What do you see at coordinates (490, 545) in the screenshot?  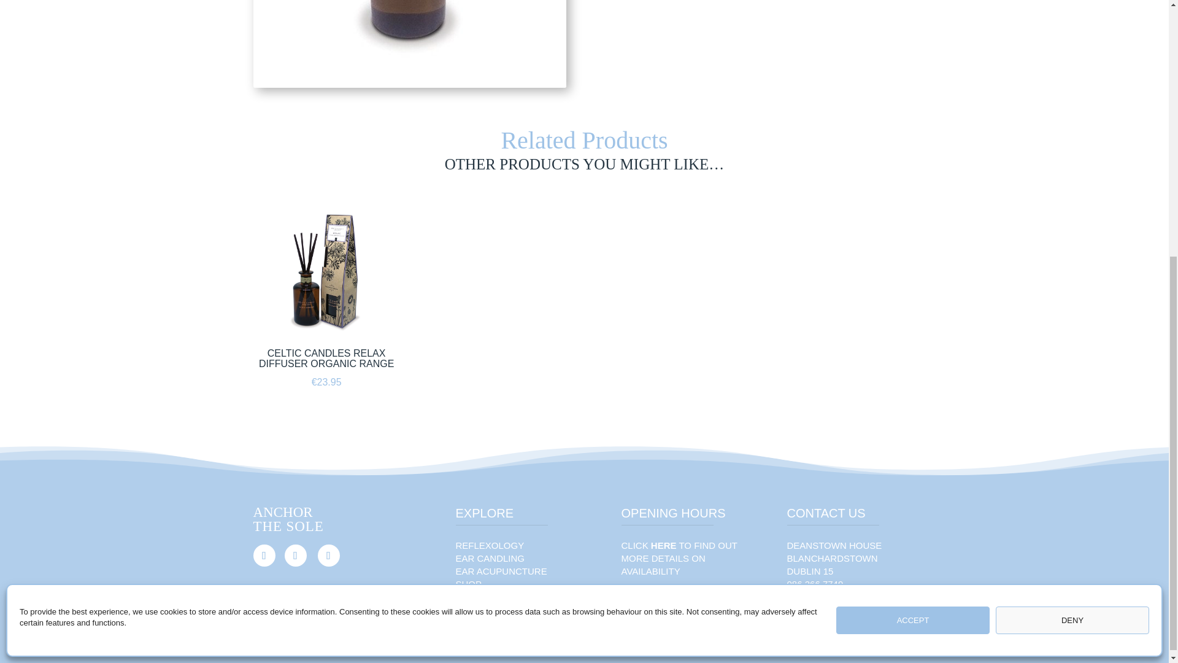 I see `REFLEXOLOGY` at bounding box center [490, 545].